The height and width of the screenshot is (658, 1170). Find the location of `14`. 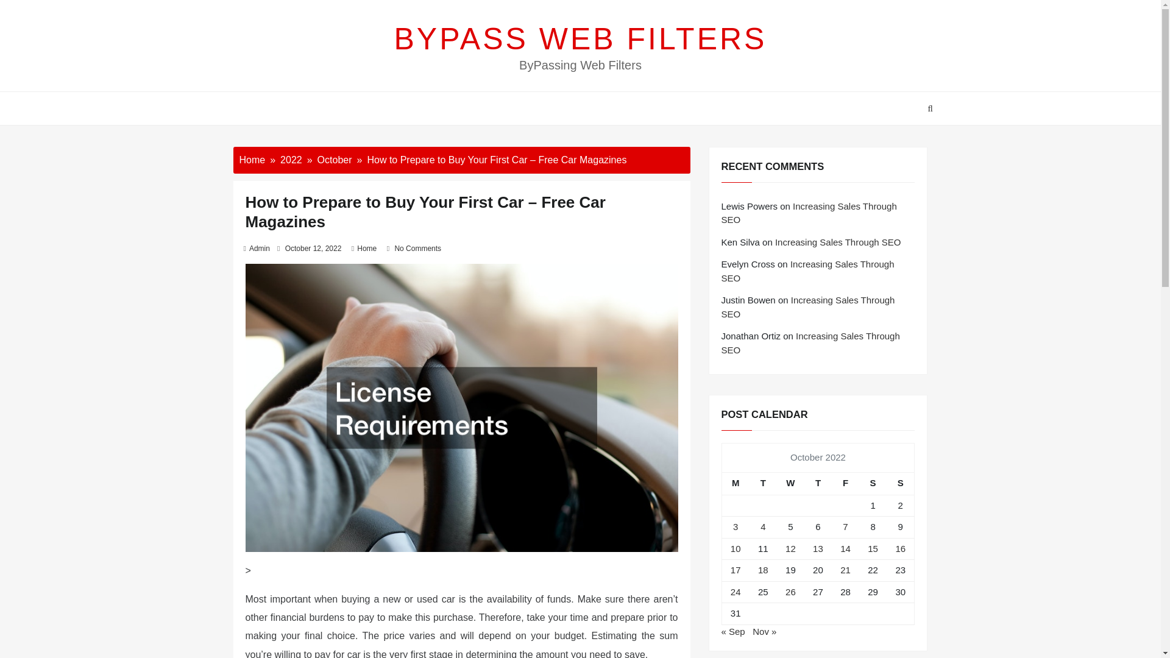

14 is located at coordinates (845, 548).